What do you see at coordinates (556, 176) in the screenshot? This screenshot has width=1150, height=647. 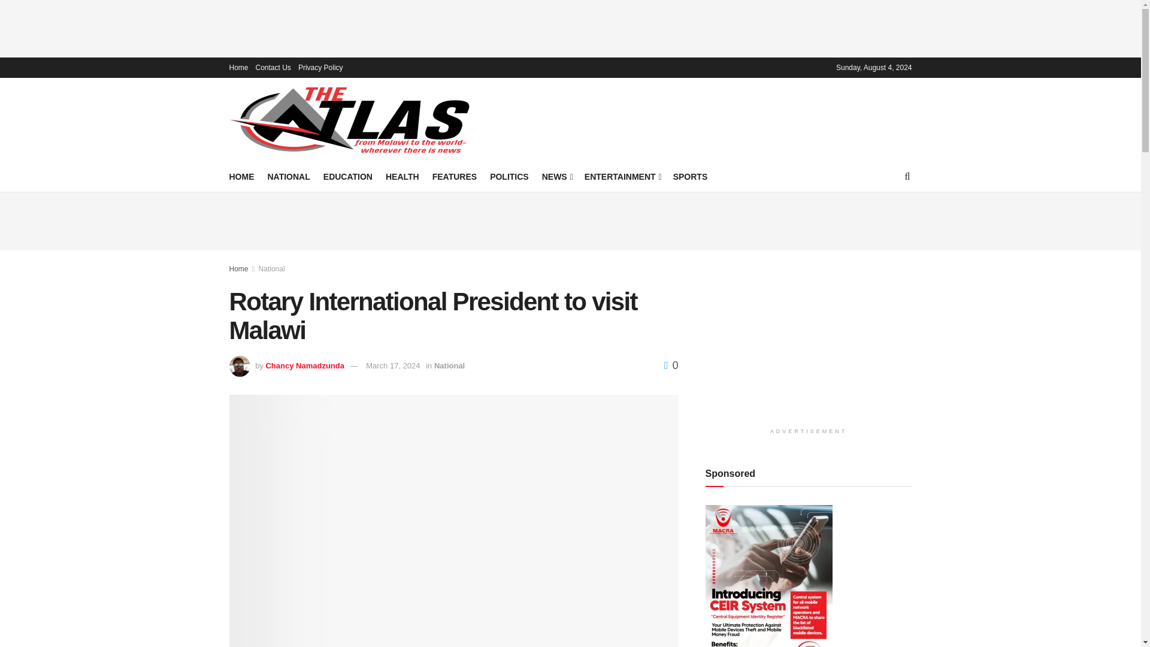 I see `NEWS` at bounding box center [556, 176].